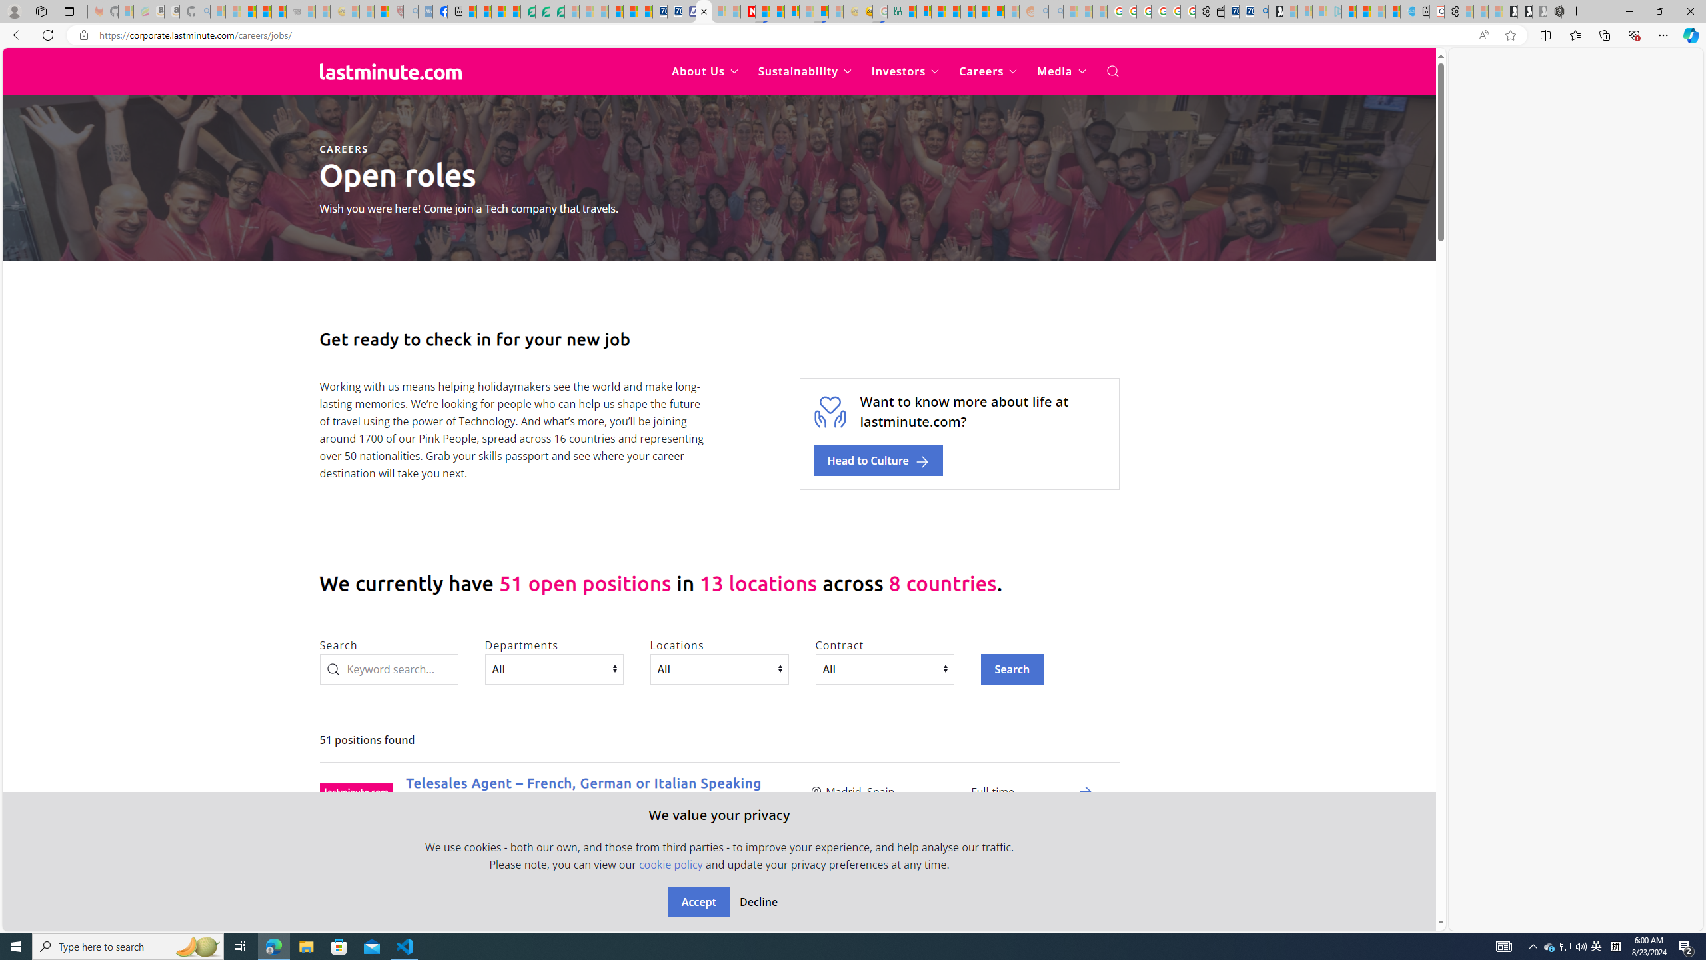  Describe the element at coordinates (952, 11) in the screenshot. I see `Student Loan Update: Forgiveness Program Ends This Month` at that location.